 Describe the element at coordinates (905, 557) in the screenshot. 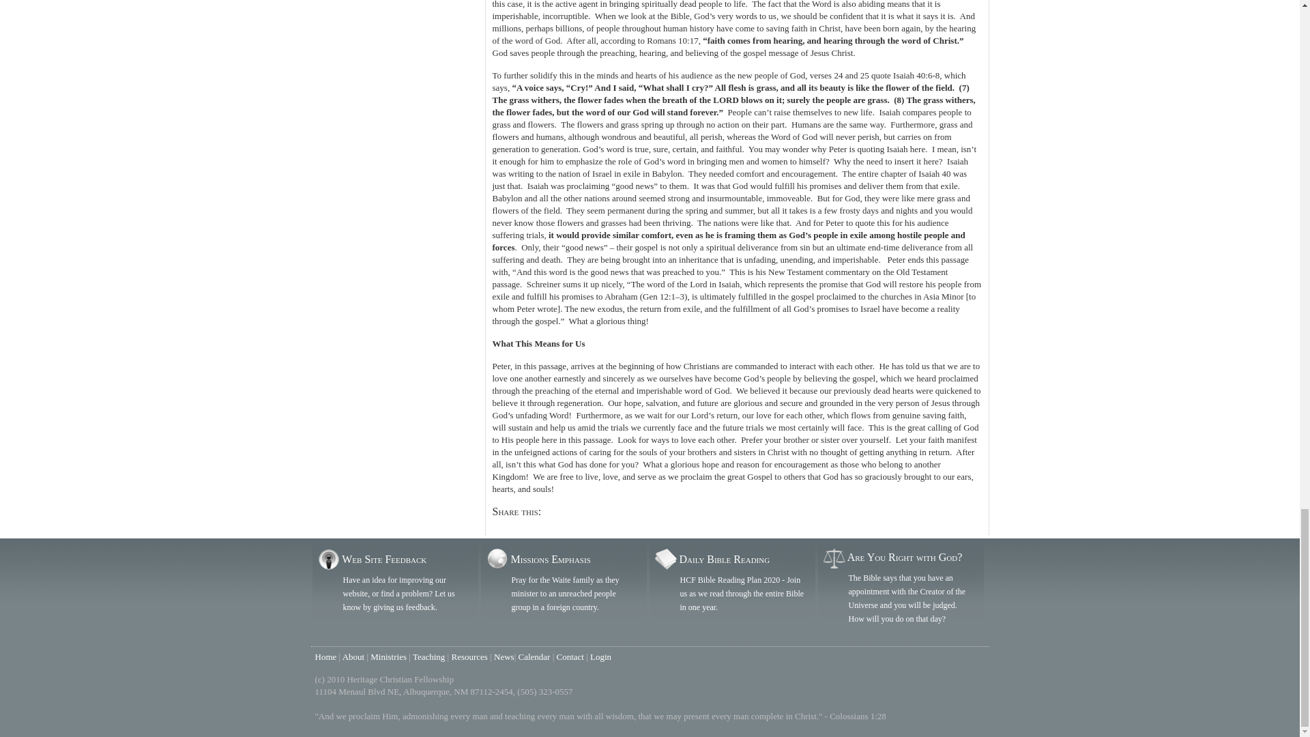

I see `Are You Right with God?` at that location.